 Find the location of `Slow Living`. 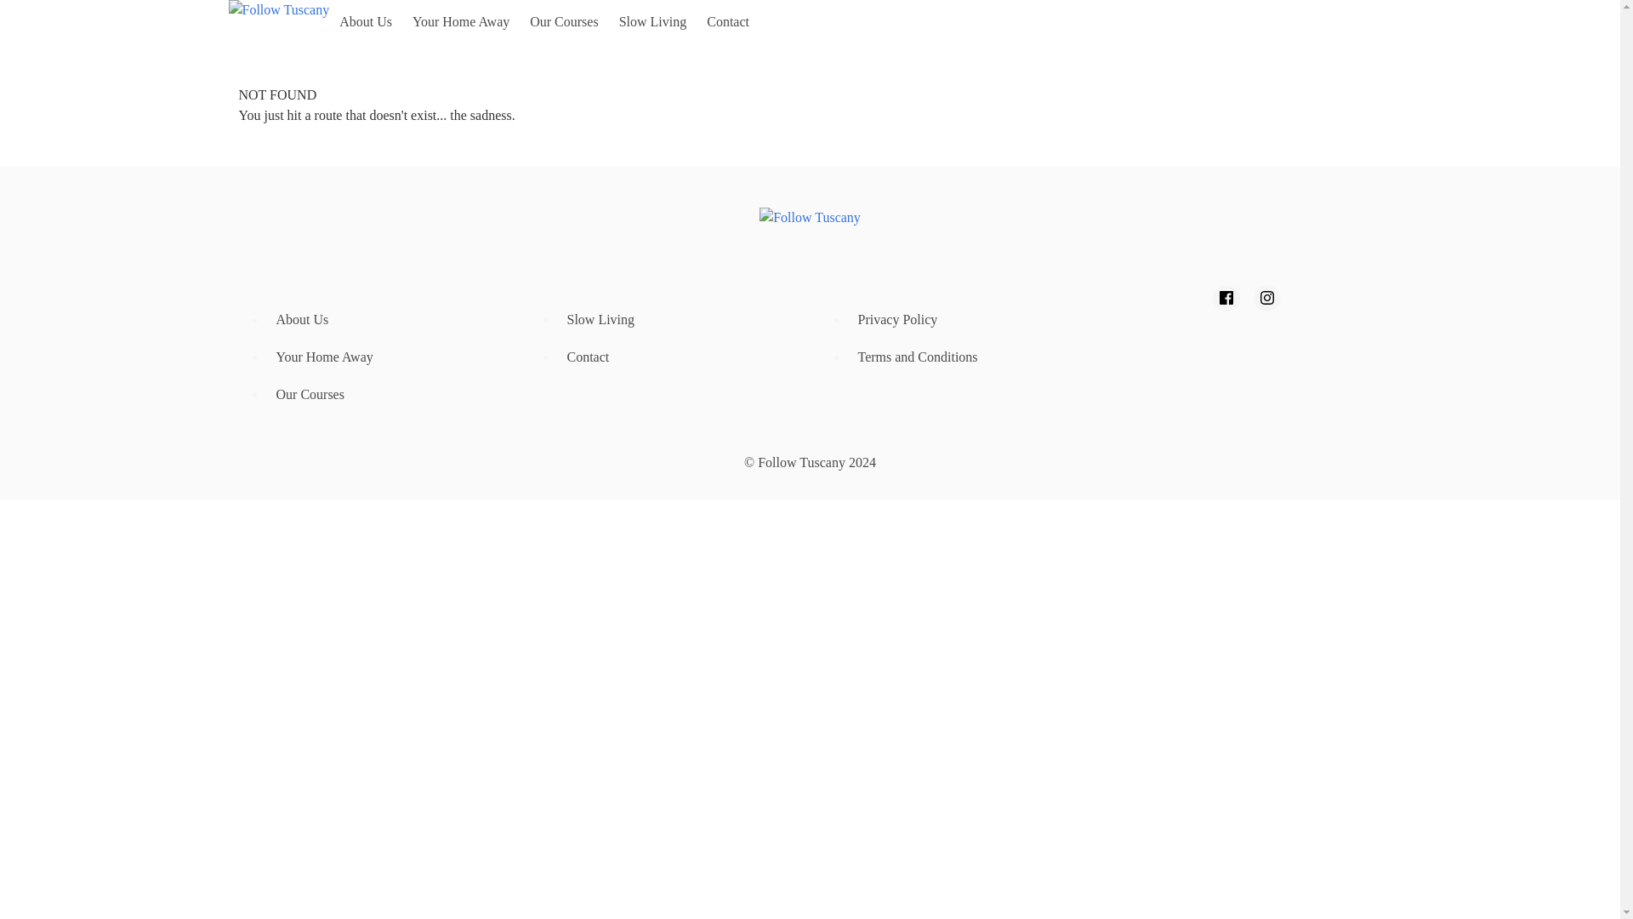

Slow Living is located at coordinates (653, 22).